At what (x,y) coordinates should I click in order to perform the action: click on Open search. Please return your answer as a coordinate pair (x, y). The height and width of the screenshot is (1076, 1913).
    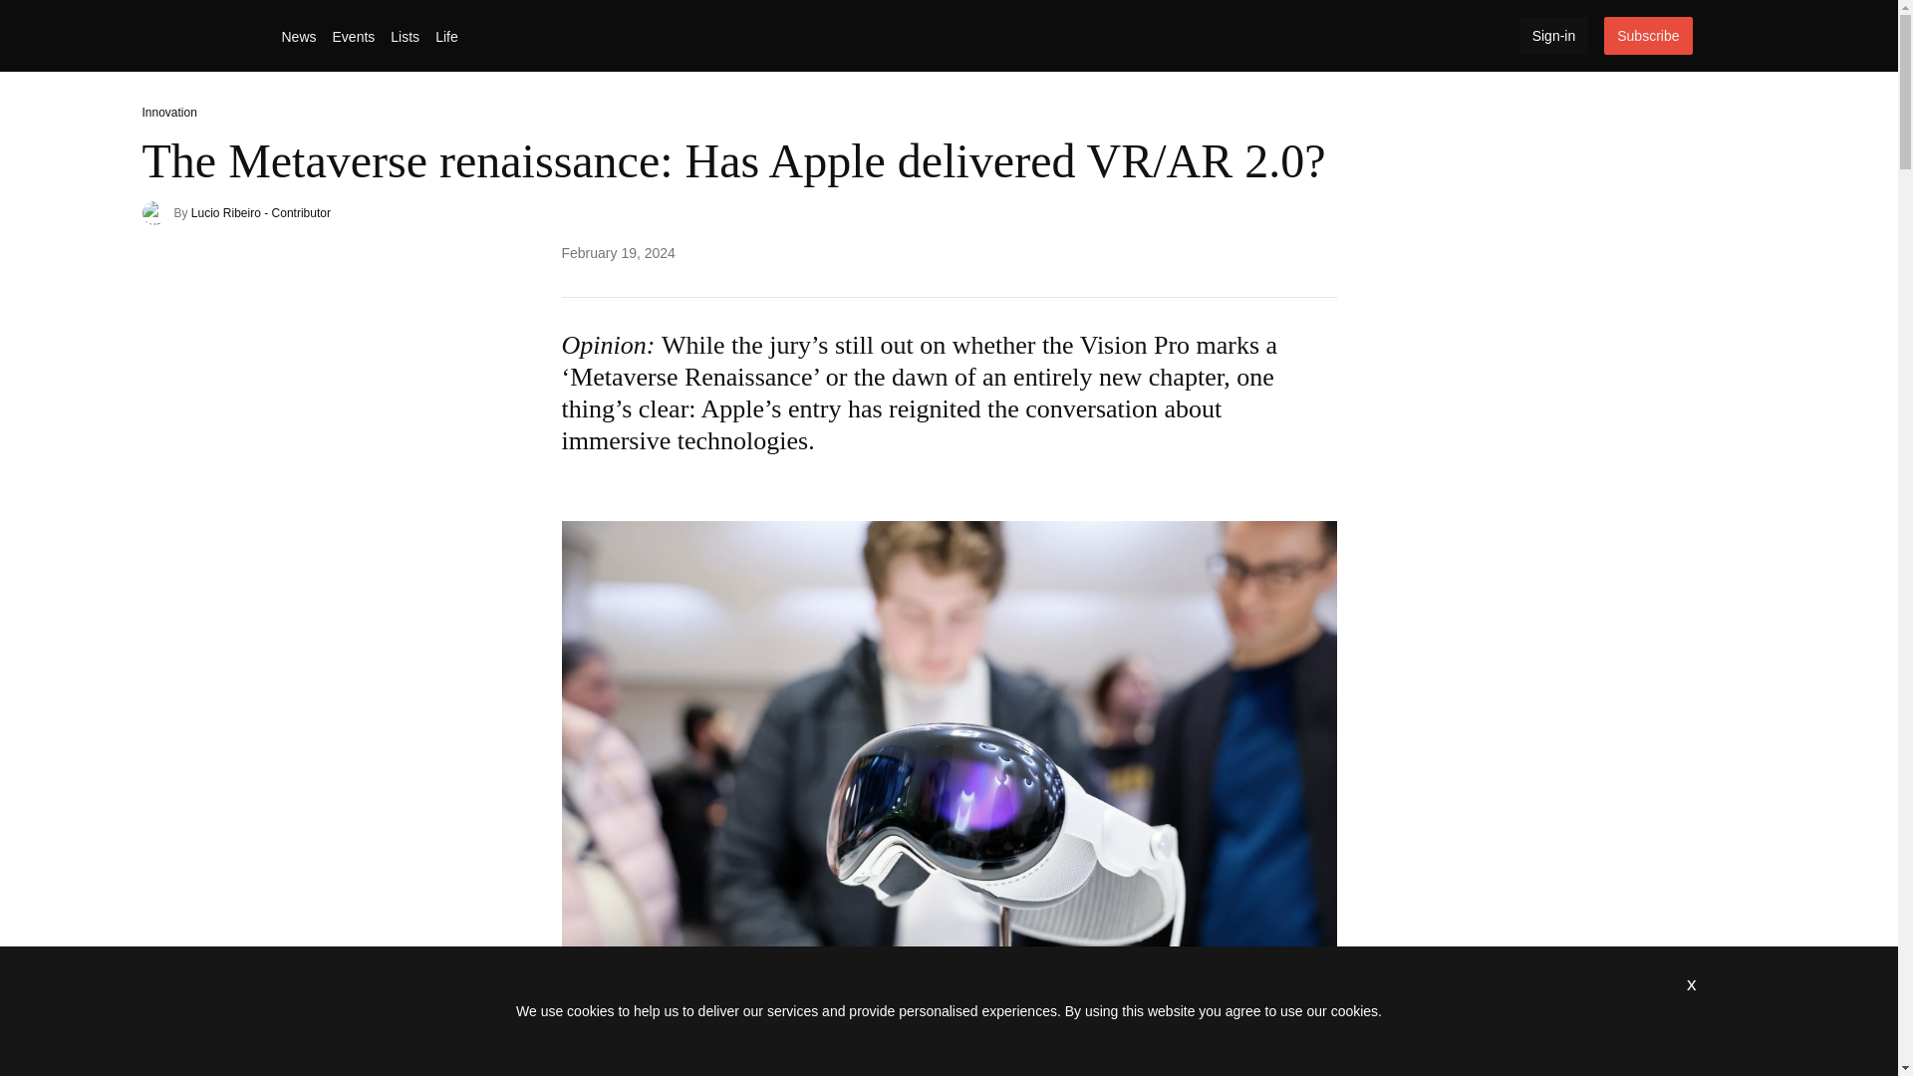
    Looking at the image, I should click on (1715, 36).